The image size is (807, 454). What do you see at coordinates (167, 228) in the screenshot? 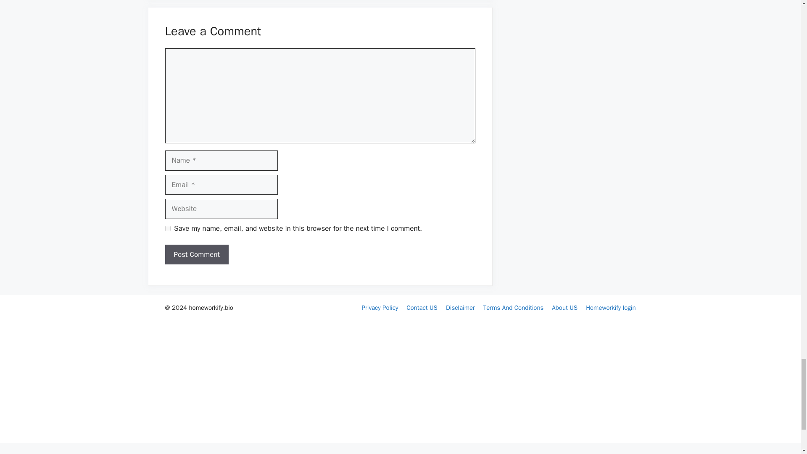
I see `yes` at bounding box center [167, 228].